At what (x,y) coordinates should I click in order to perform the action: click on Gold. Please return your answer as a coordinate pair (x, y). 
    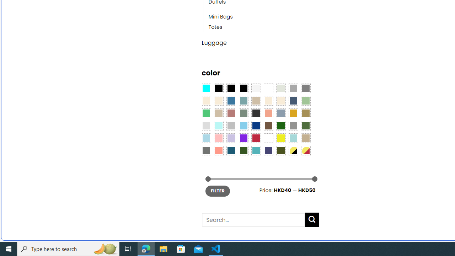
    Looking at the image, I should click on (293, 113).